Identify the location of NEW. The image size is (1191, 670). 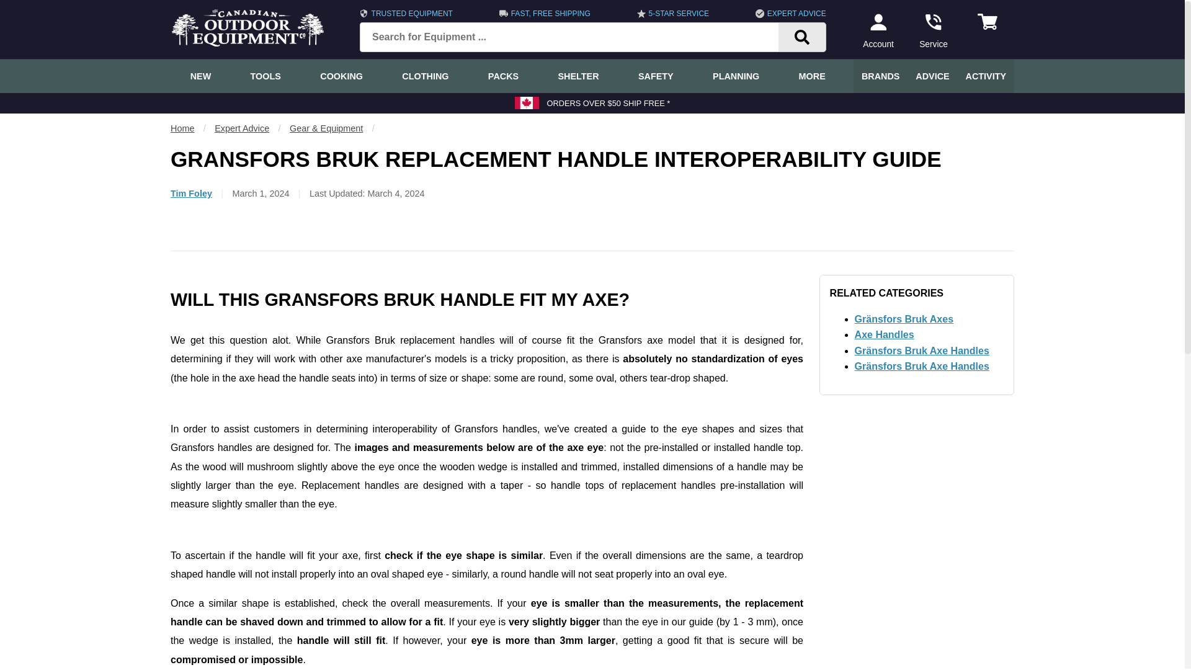
(200, 77).